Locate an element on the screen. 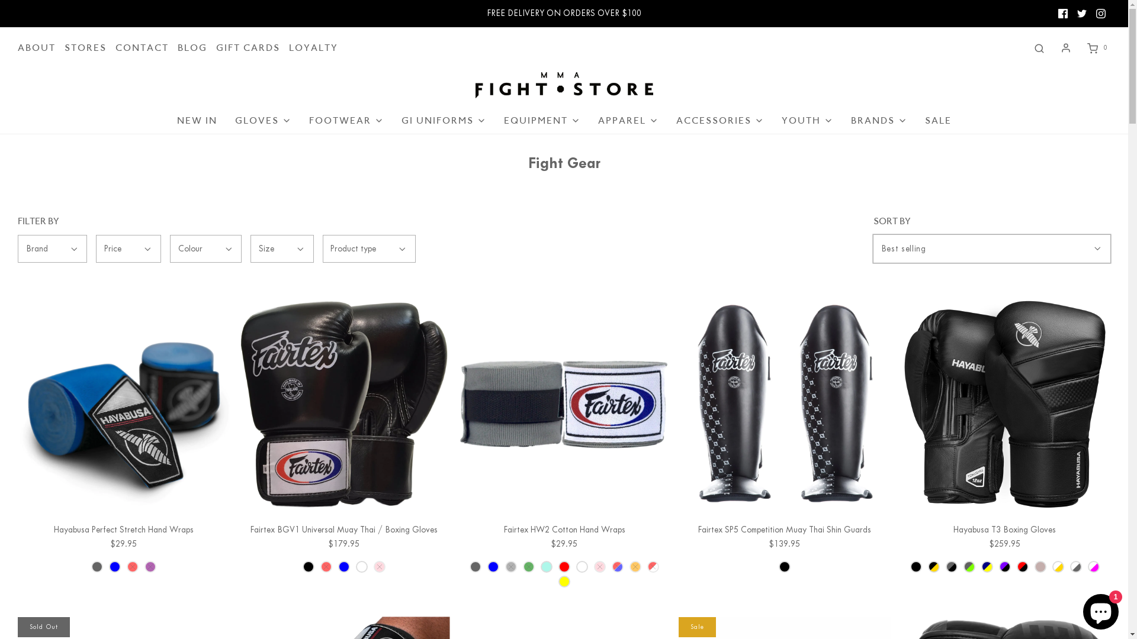  NEW IN is located at coordinates (197, 121).